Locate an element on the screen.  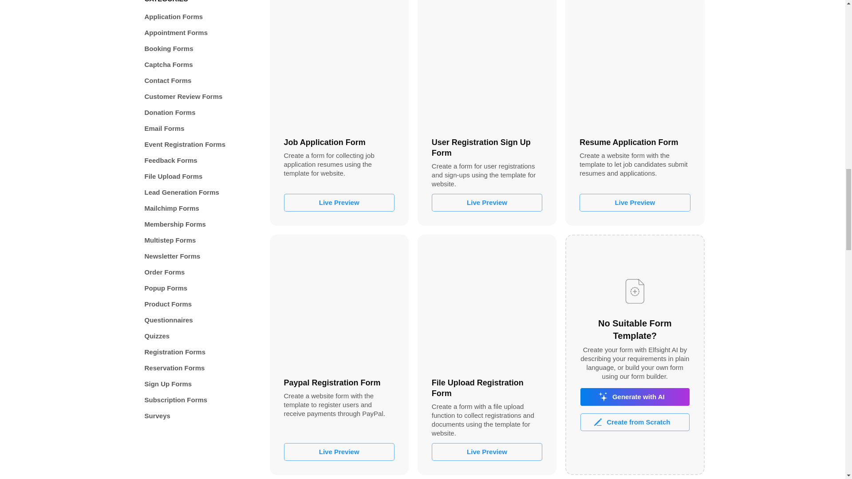
Resume Application Form is located at coordinates (635, 64).